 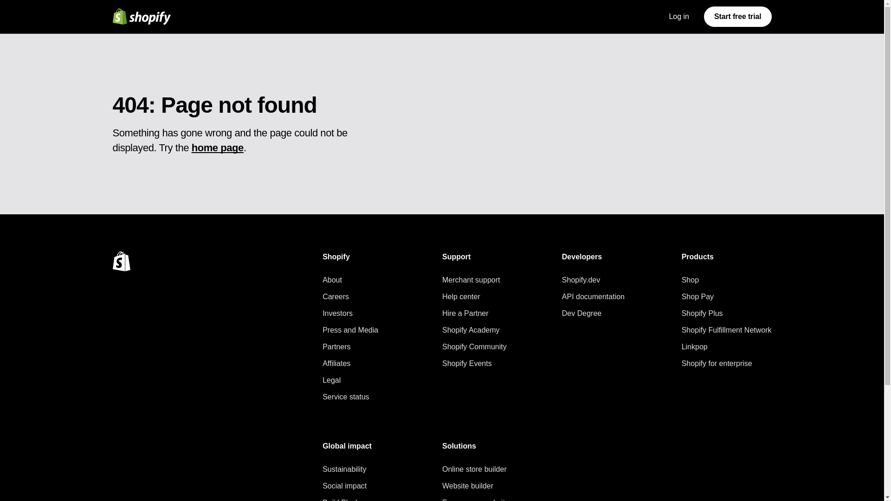 What do you see at coordinates (350, 314) in the screenshot?
I see `Investors` at bounding box center [350, 314].